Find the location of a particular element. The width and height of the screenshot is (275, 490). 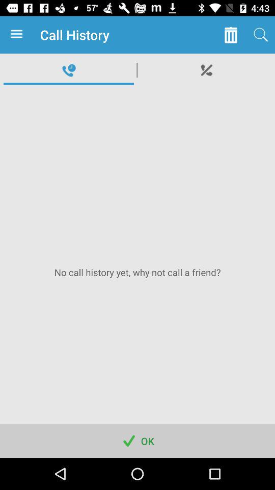

press icon to the right of call history item is located at coordinates (230, 35).